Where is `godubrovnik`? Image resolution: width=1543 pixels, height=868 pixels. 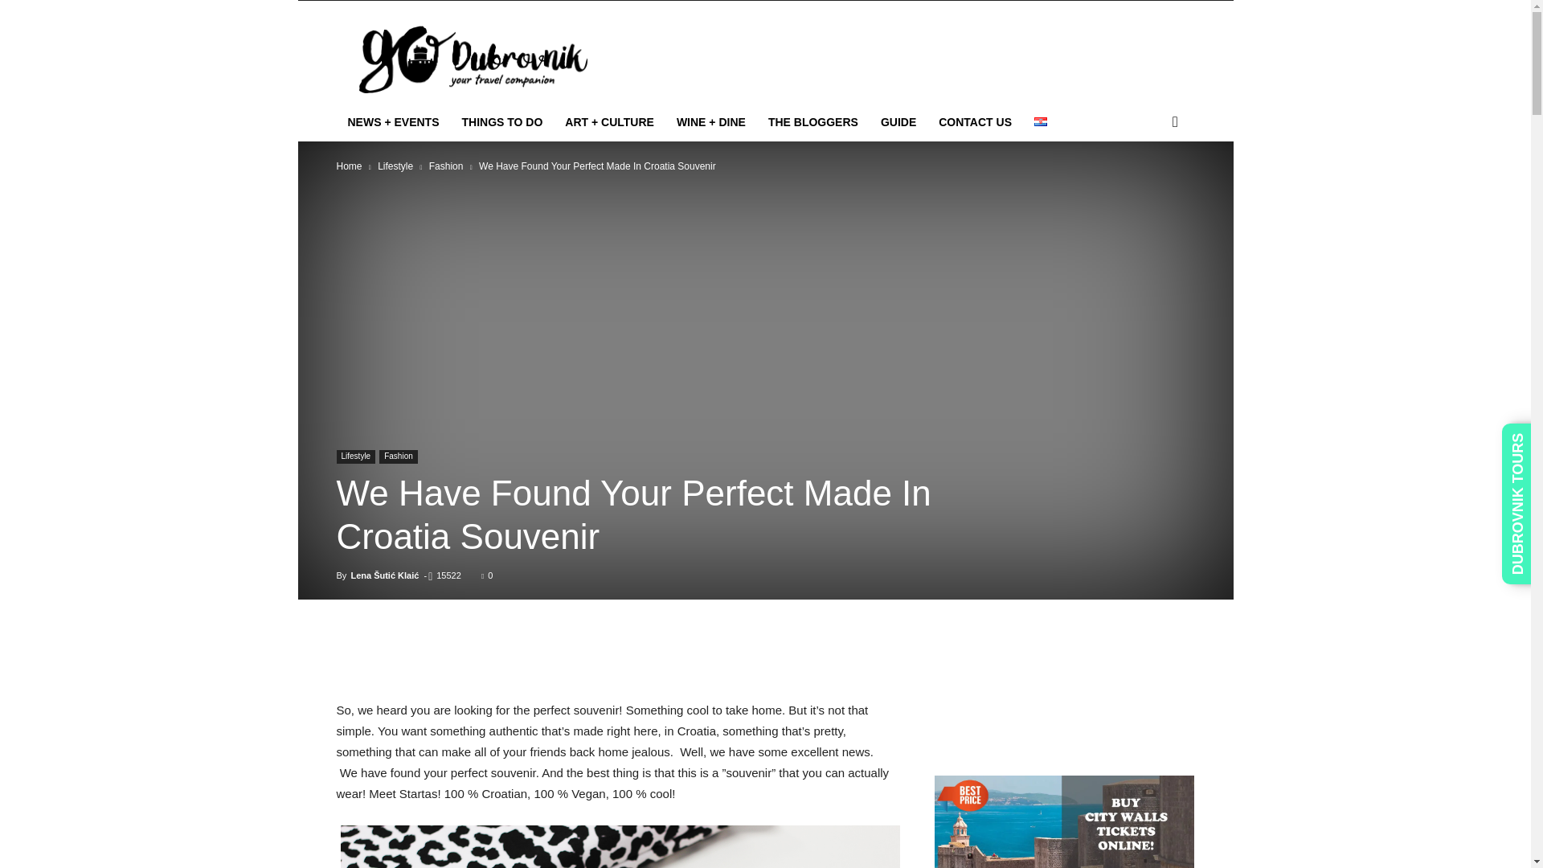 godubrovnik is located at coordinates (472, 59).